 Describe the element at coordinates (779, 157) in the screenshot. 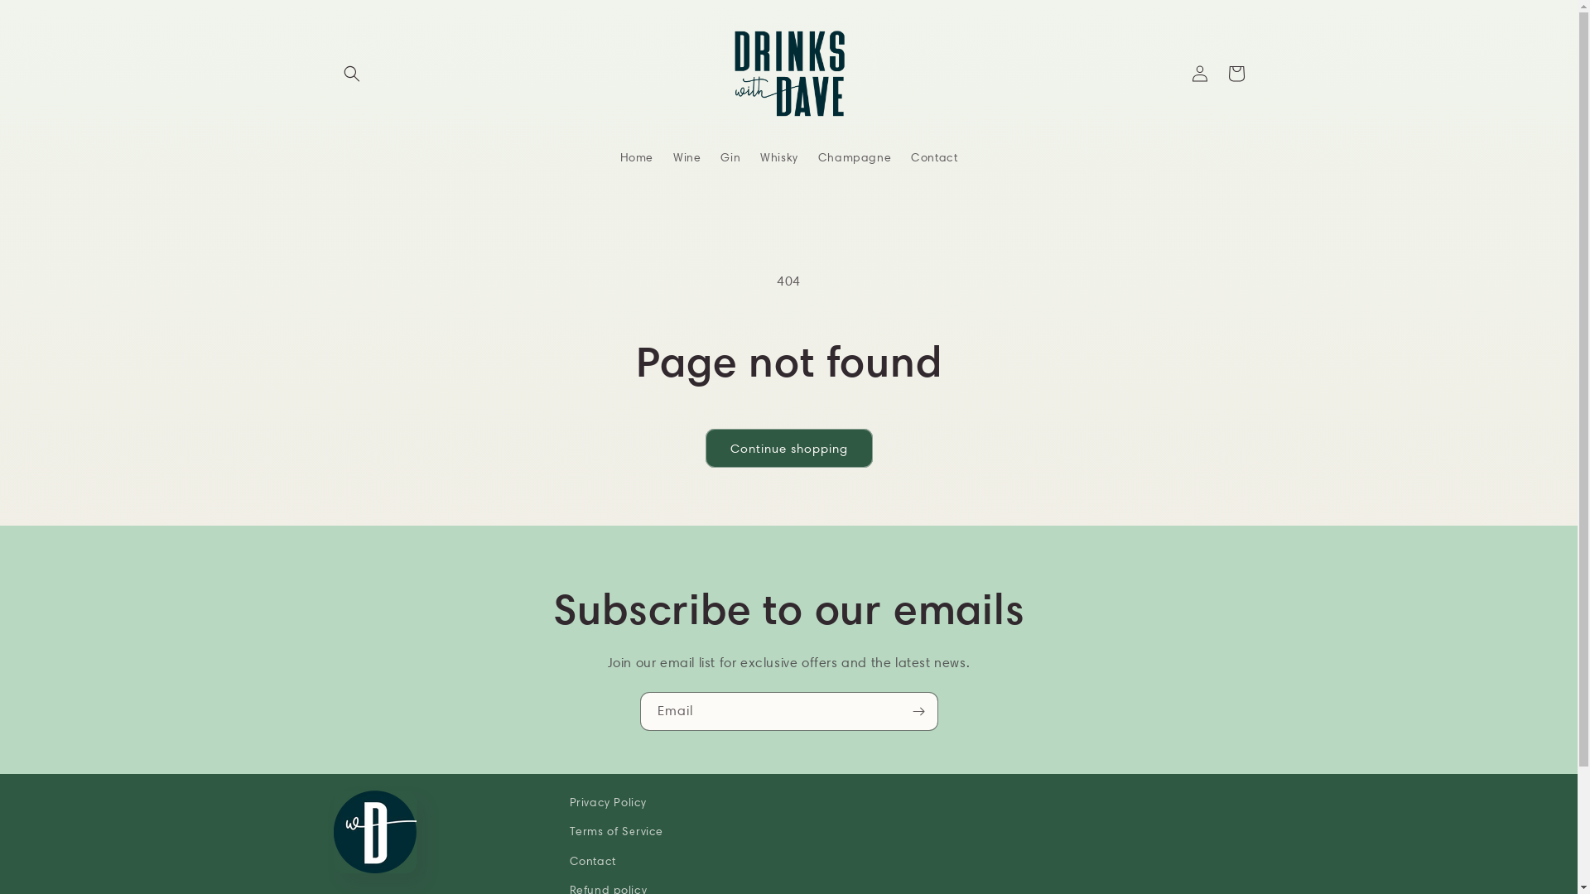

I see `Whisky` at that location.